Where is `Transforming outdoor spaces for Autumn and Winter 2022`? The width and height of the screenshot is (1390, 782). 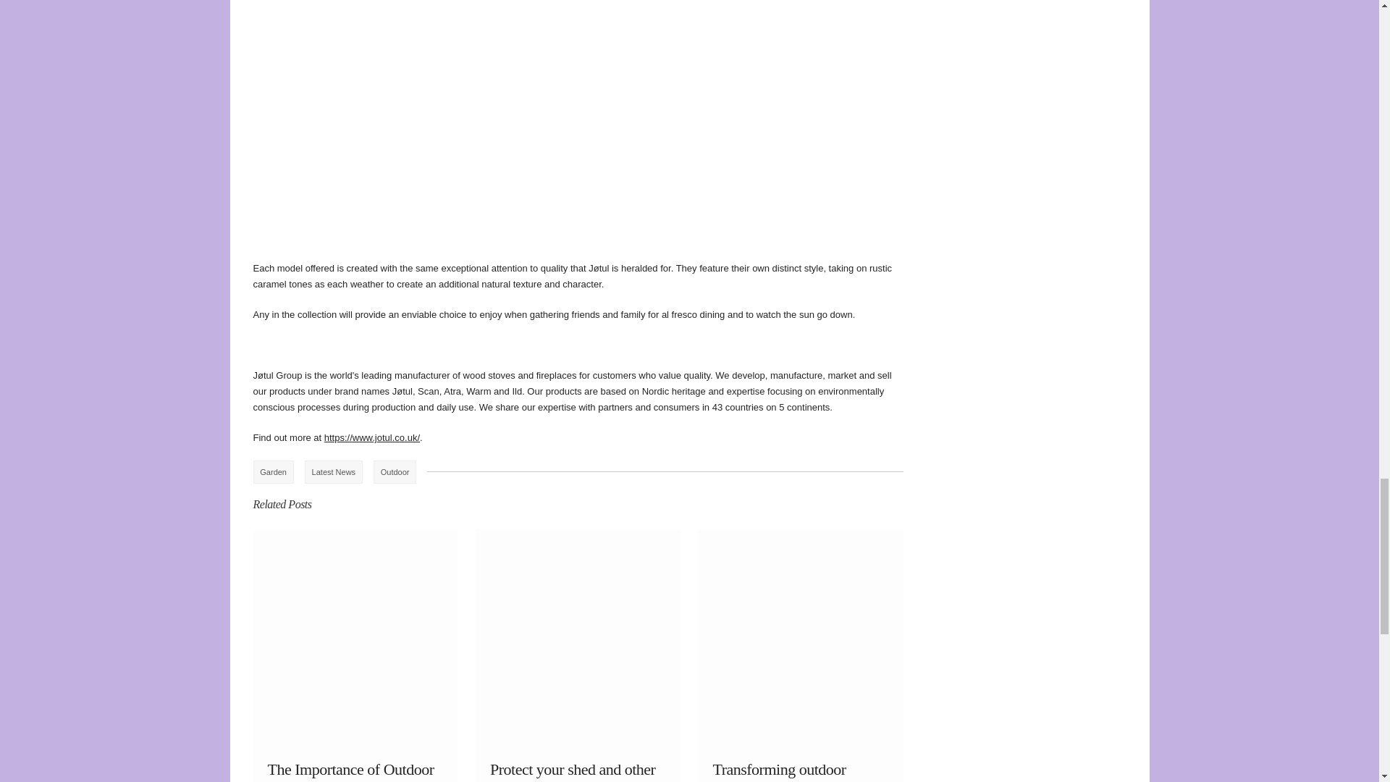 Transforming outdoor spaces for Autumn and Winter 2022 is located at coordinates (781, 770).